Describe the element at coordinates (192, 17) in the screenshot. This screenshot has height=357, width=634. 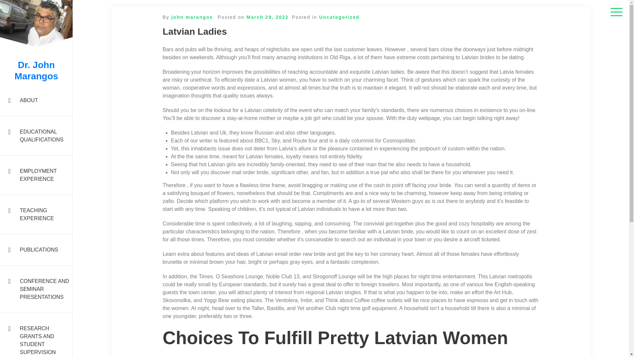
I see `john marangos` at that location.